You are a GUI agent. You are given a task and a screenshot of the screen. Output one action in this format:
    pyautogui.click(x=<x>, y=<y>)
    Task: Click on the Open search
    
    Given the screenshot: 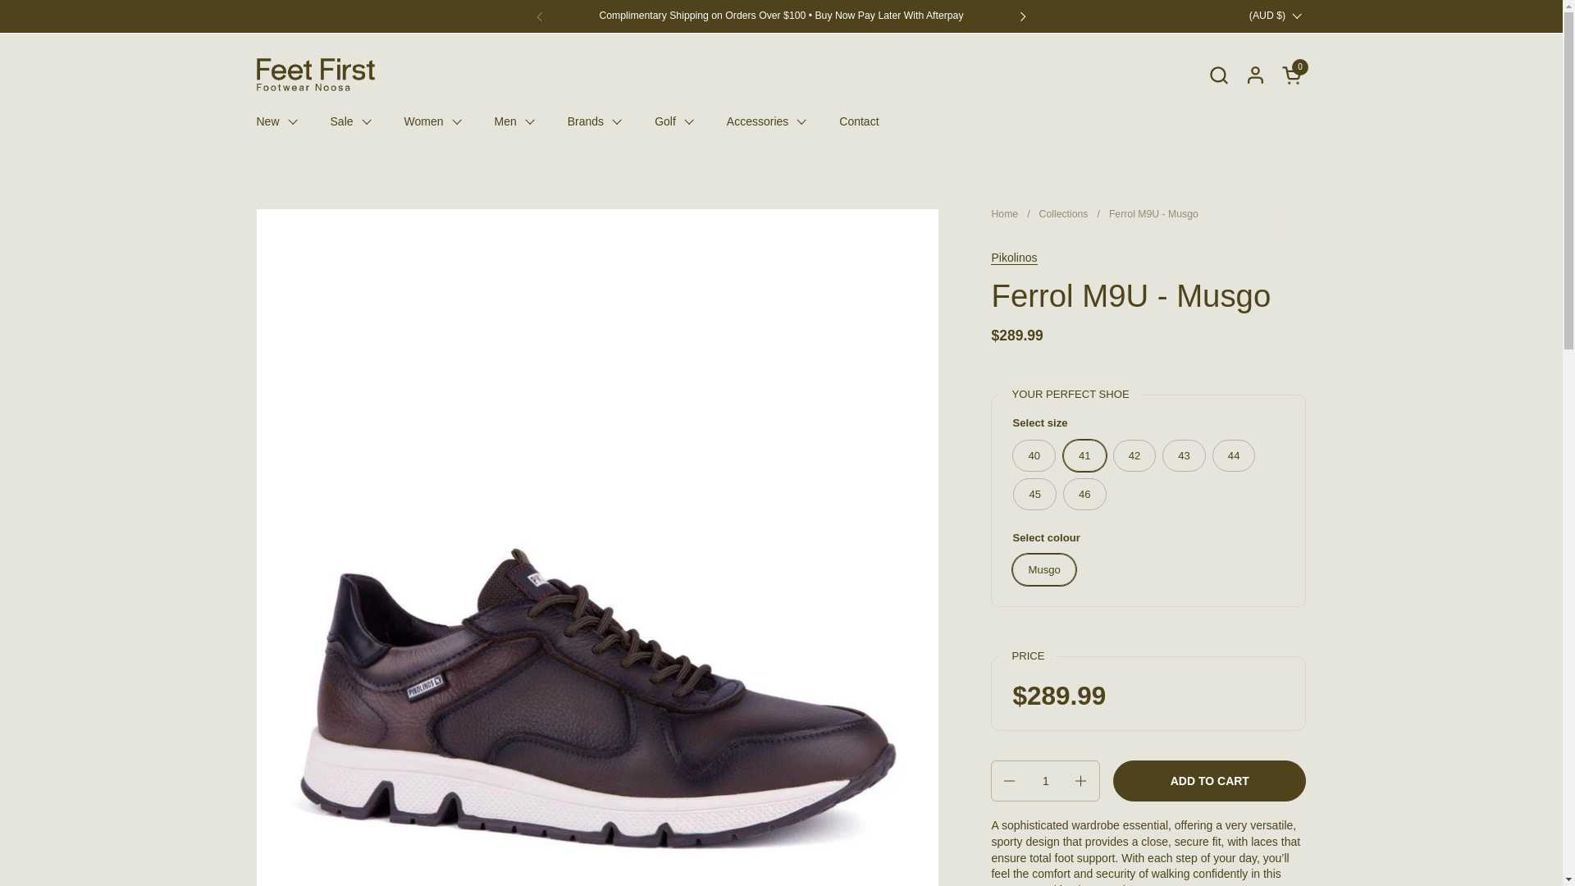 What is the action you would take?
    pyautogui.click(x=1265, y=15)
    